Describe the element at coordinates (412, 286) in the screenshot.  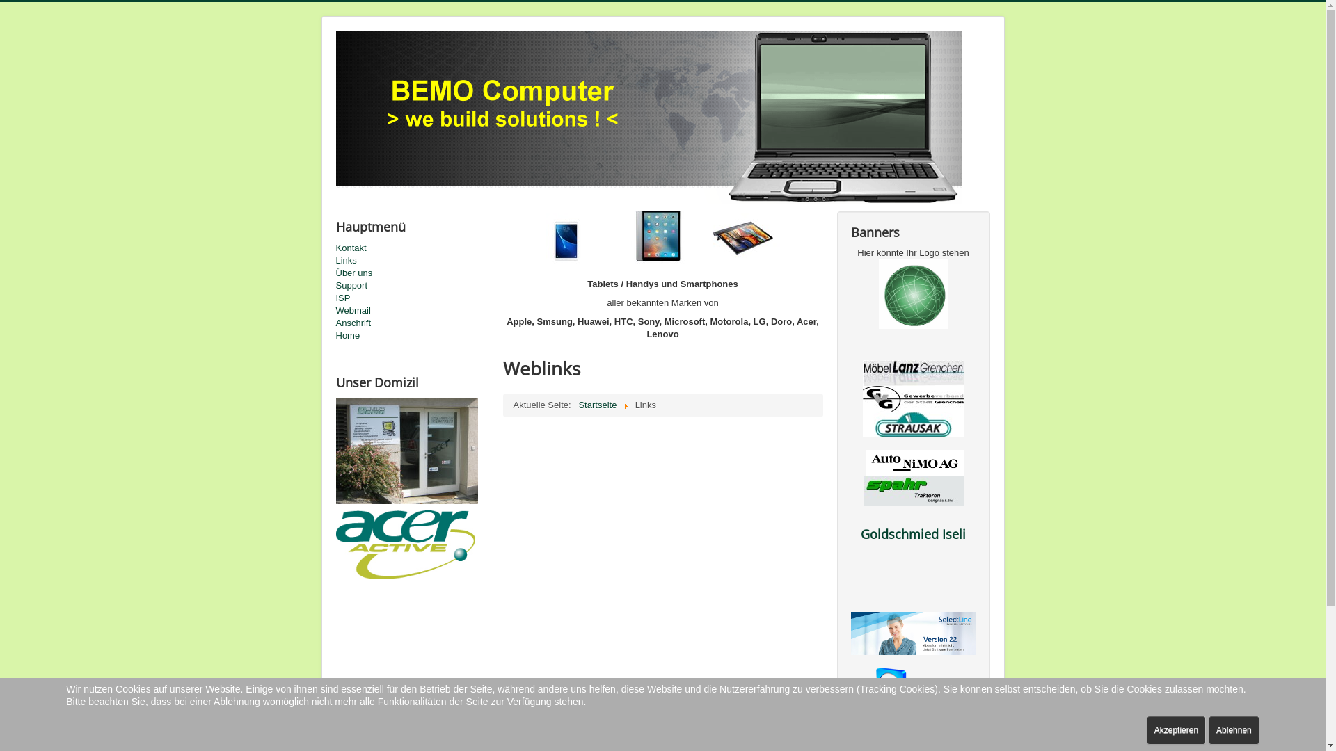
I see `Support` at that location.